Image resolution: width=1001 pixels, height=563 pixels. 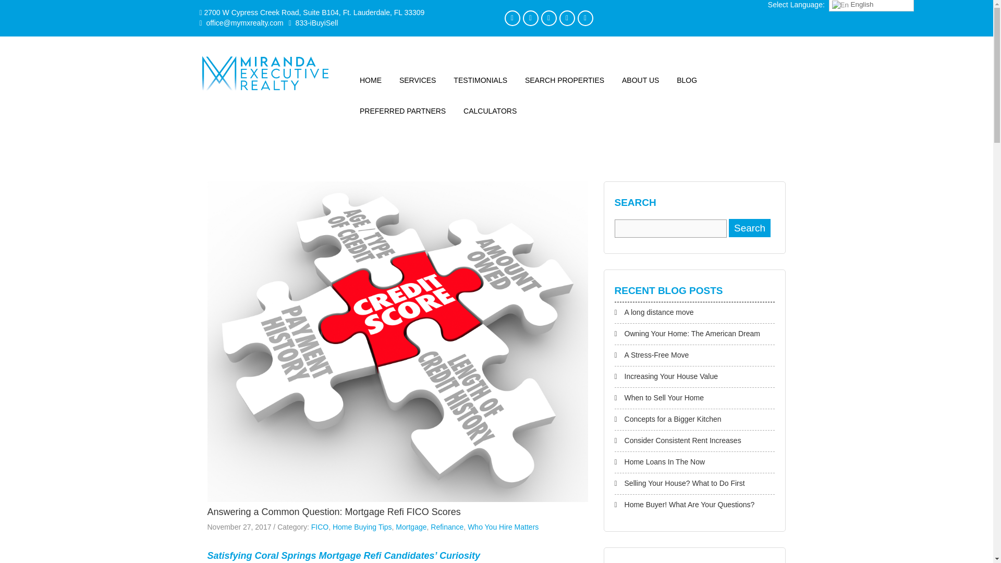 I want to click on Owning Your Home: The American Dream, so click(x=692, y=334).